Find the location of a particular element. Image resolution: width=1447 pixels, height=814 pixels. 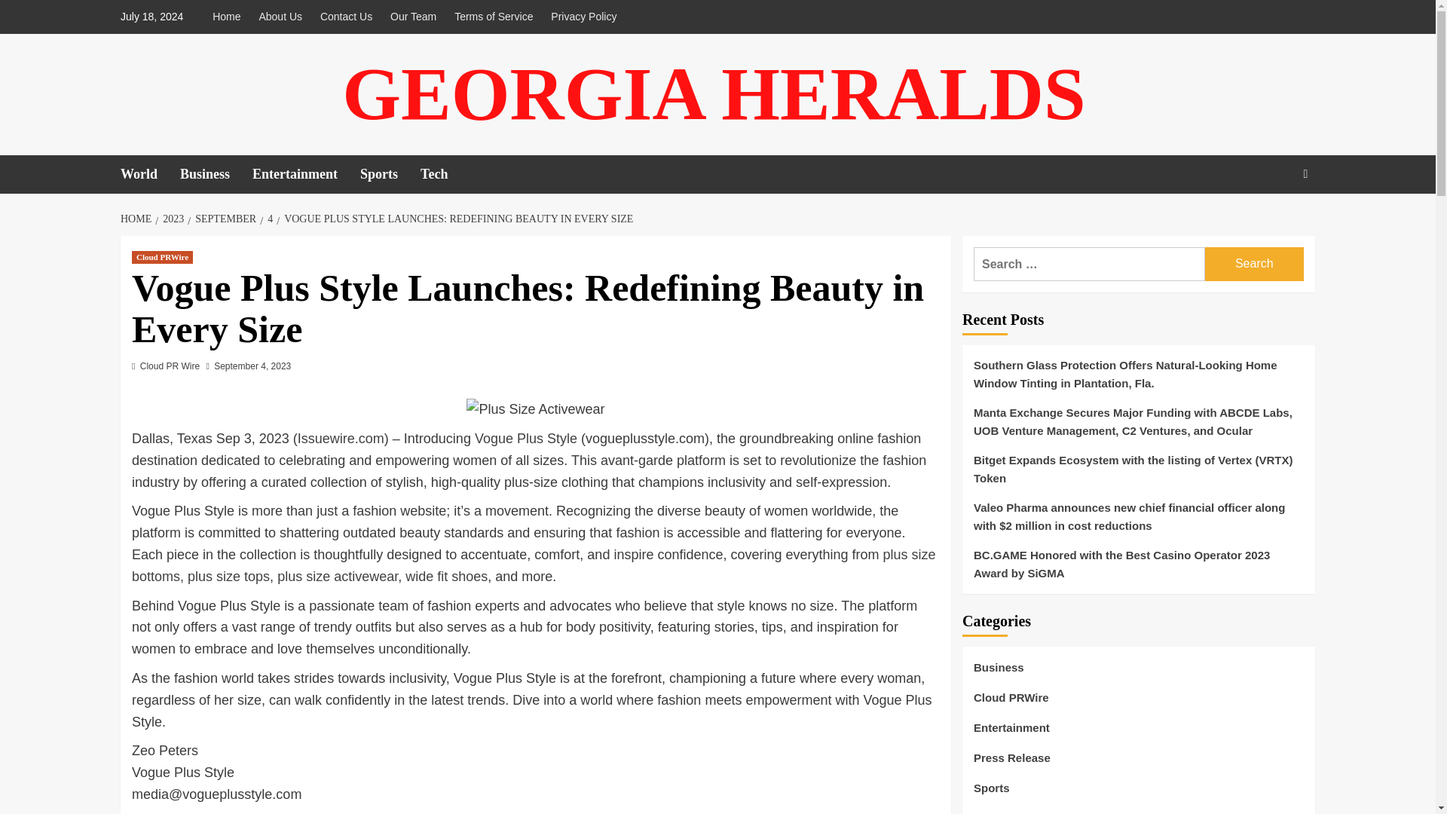

Cloud PRWire is located at coordinates (161, 256).